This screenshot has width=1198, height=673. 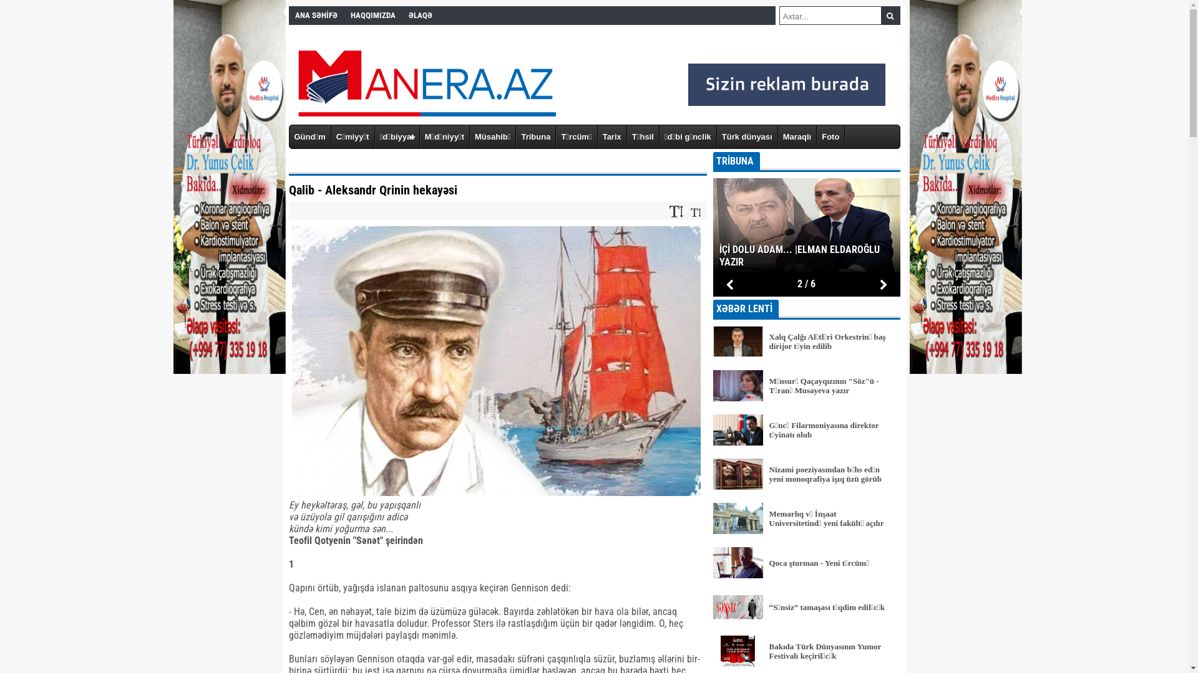 What do you see at coordinates (831, 137) in the screenshot?
I see `Foto` at bounding box center [831, 137].